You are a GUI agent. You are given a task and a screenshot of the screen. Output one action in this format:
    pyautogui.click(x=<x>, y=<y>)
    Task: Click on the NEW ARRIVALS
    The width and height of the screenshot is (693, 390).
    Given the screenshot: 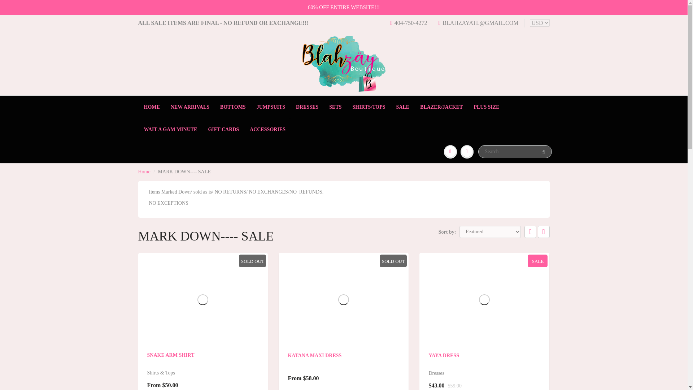 What is the action you would take?
    pyautogui.click(x=190, y=107)
    